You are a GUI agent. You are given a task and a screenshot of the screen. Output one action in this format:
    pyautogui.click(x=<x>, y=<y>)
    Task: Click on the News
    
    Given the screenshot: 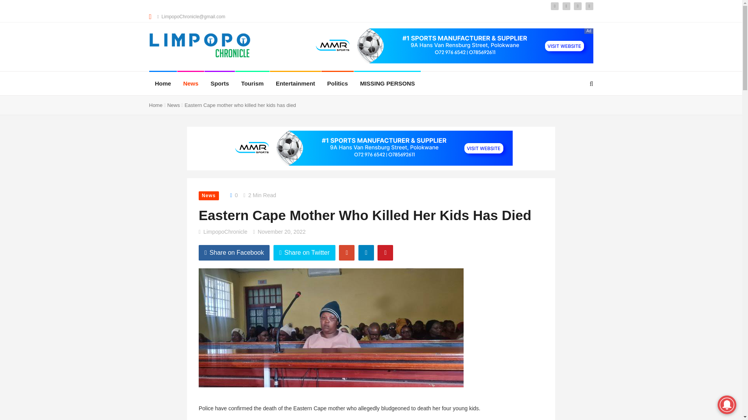 What is the action you would take?
    pyautogui.click(x=209, y=196)
    